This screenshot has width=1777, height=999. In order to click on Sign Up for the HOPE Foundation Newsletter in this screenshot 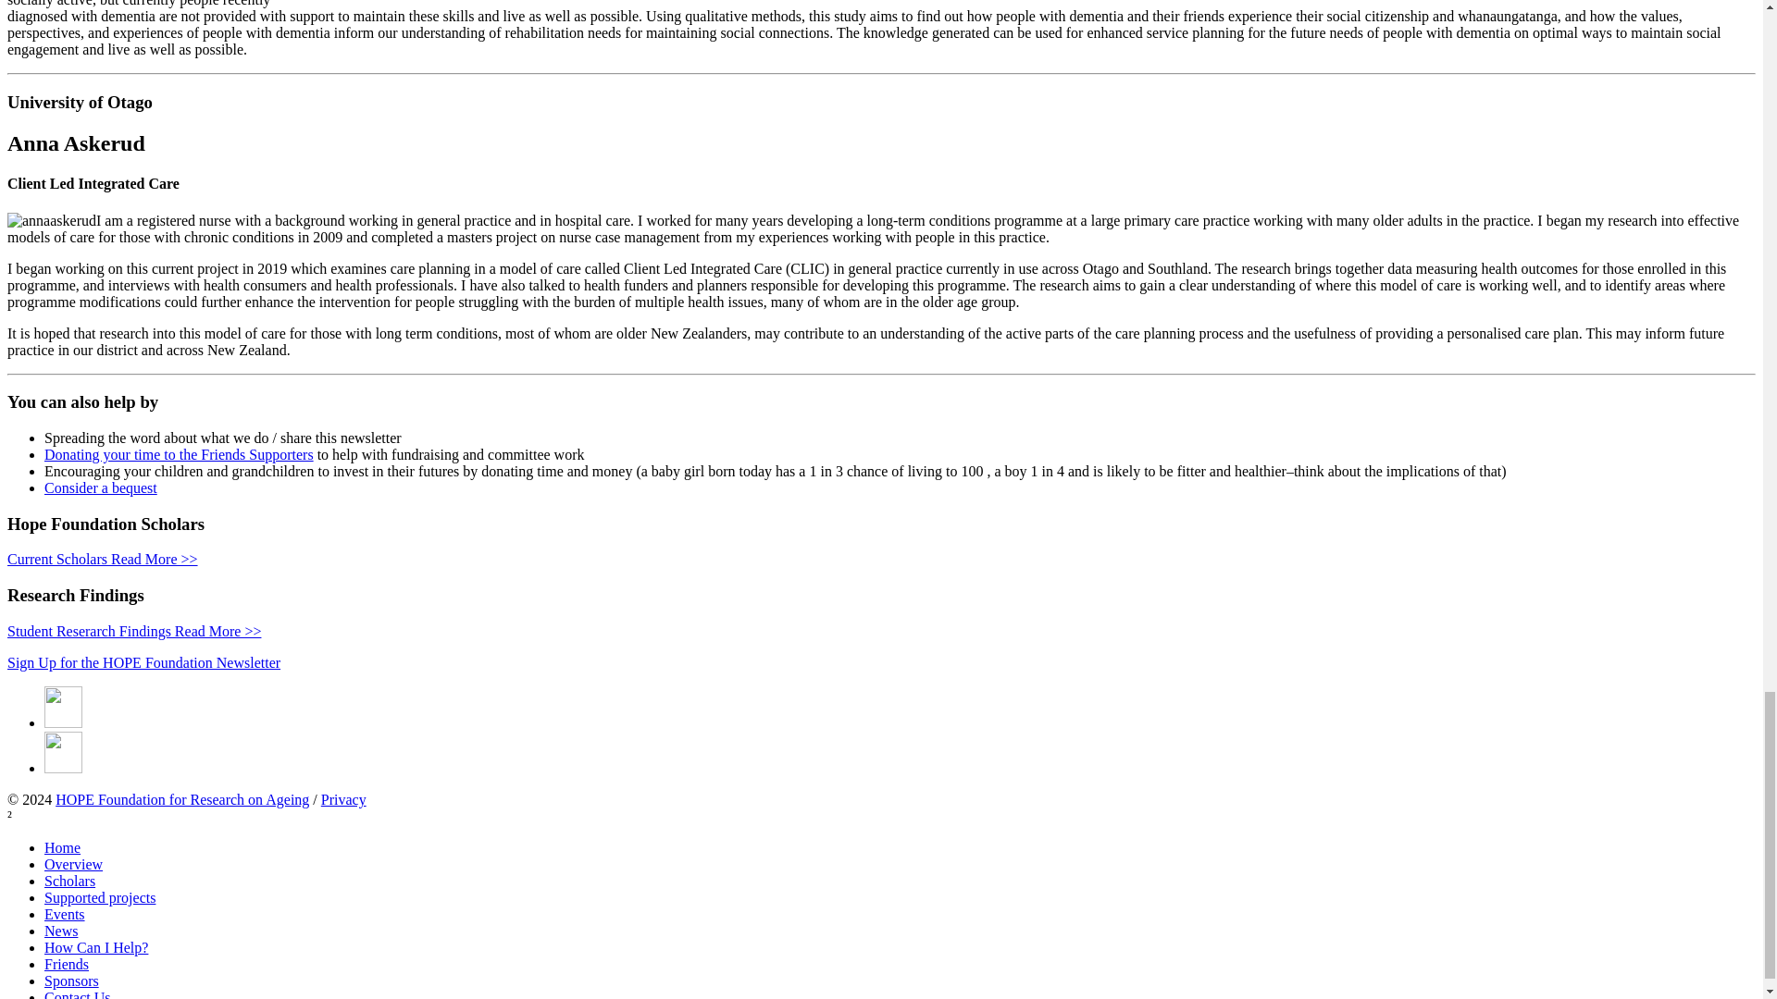, I will do `click(143, 662)`.